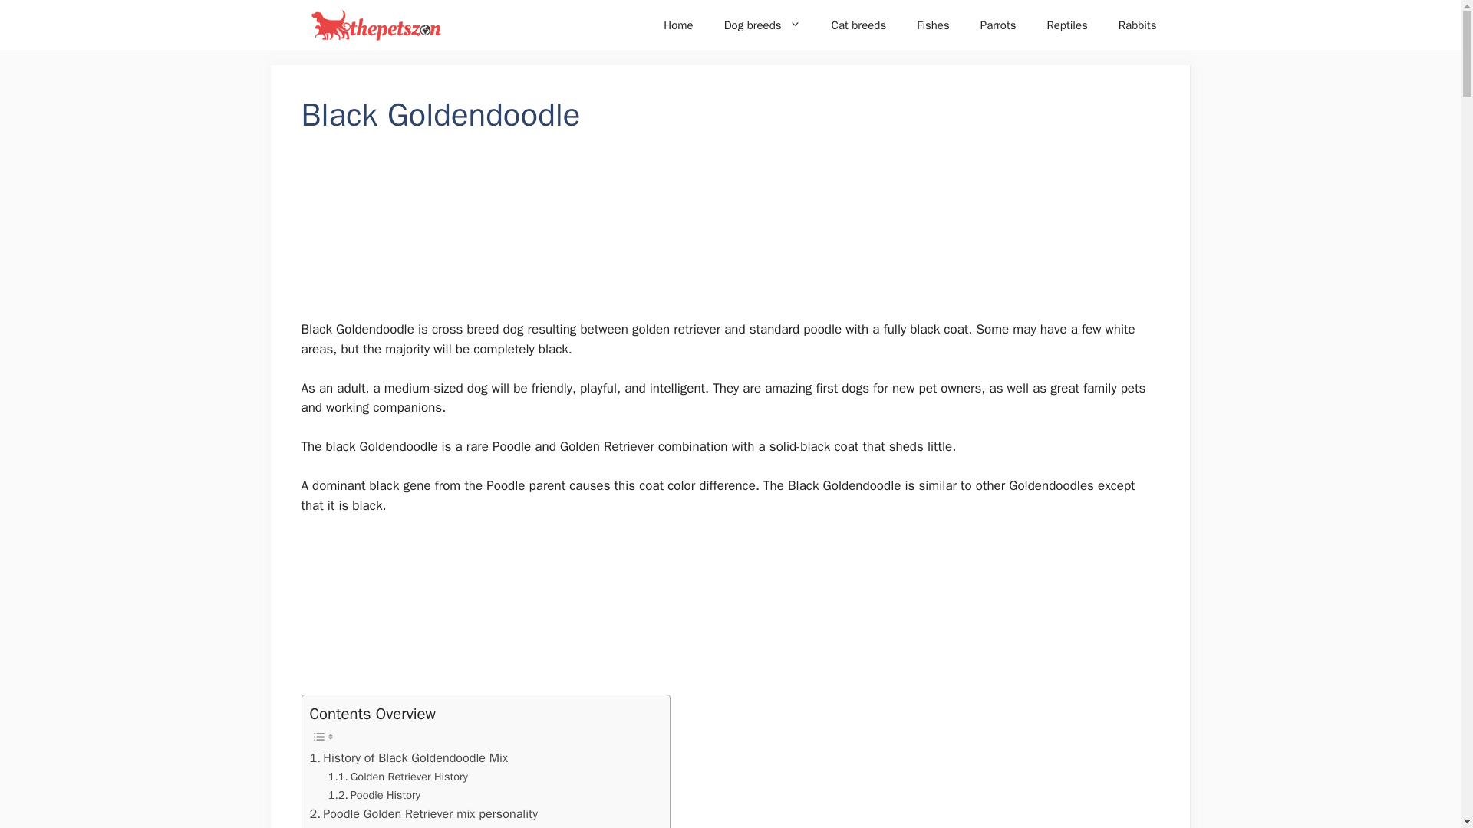 This screenshot has width=1473, height=828. What do you see at coordinates (678, 25) in the screenshot?
I see `Home` at bounding box center [678, 25].